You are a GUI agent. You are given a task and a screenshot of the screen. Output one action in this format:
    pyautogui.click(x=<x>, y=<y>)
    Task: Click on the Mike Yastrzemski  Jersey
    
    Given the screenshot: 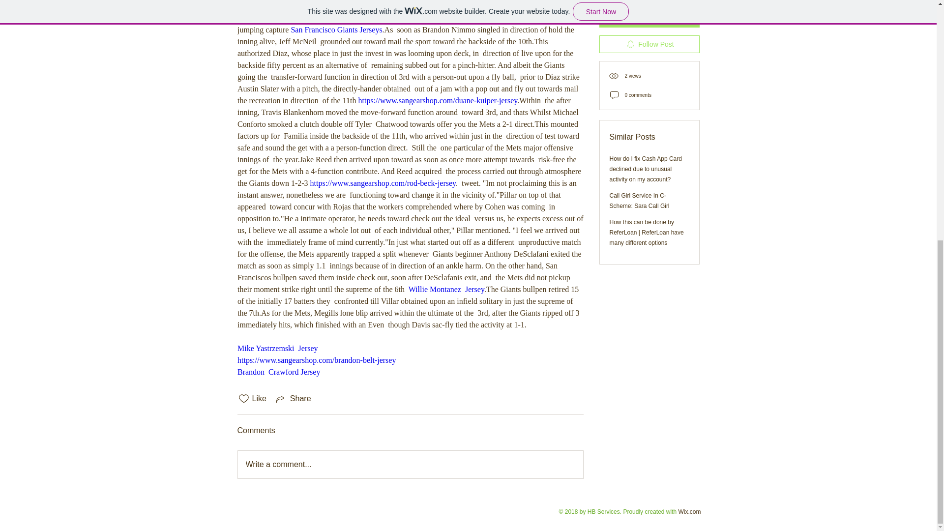 What is the action you would take?
    pyautogui.click(x=277, y=348)
    